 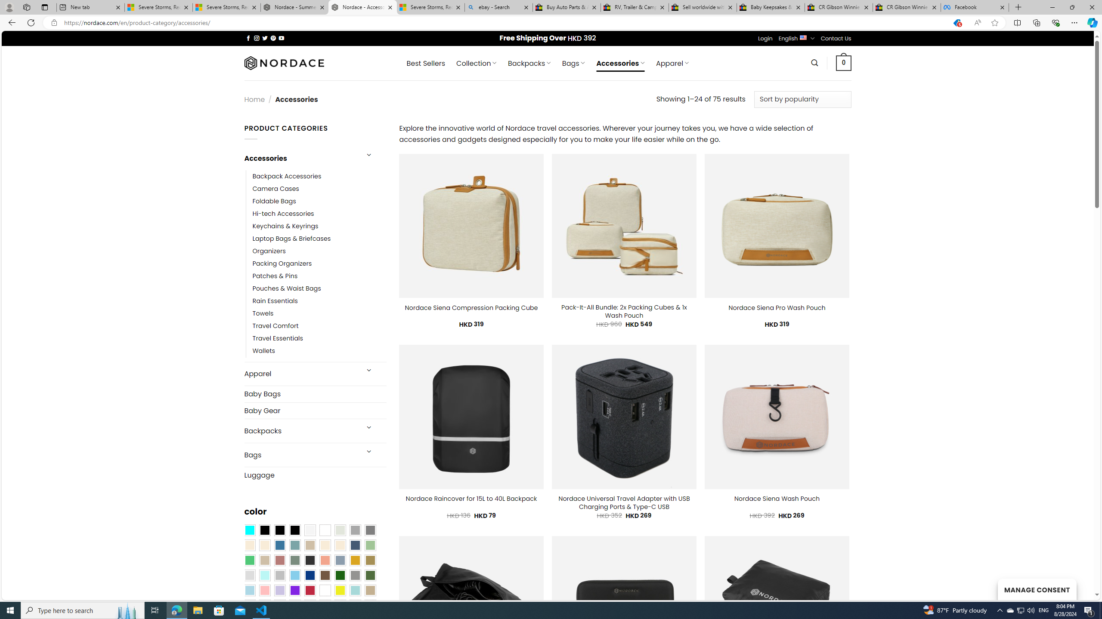 What do you see at coordinates (995, 23) in the screenshot?
I see `Add this page to favorites (Ctrl+D)` at bounding box center [995, 23].